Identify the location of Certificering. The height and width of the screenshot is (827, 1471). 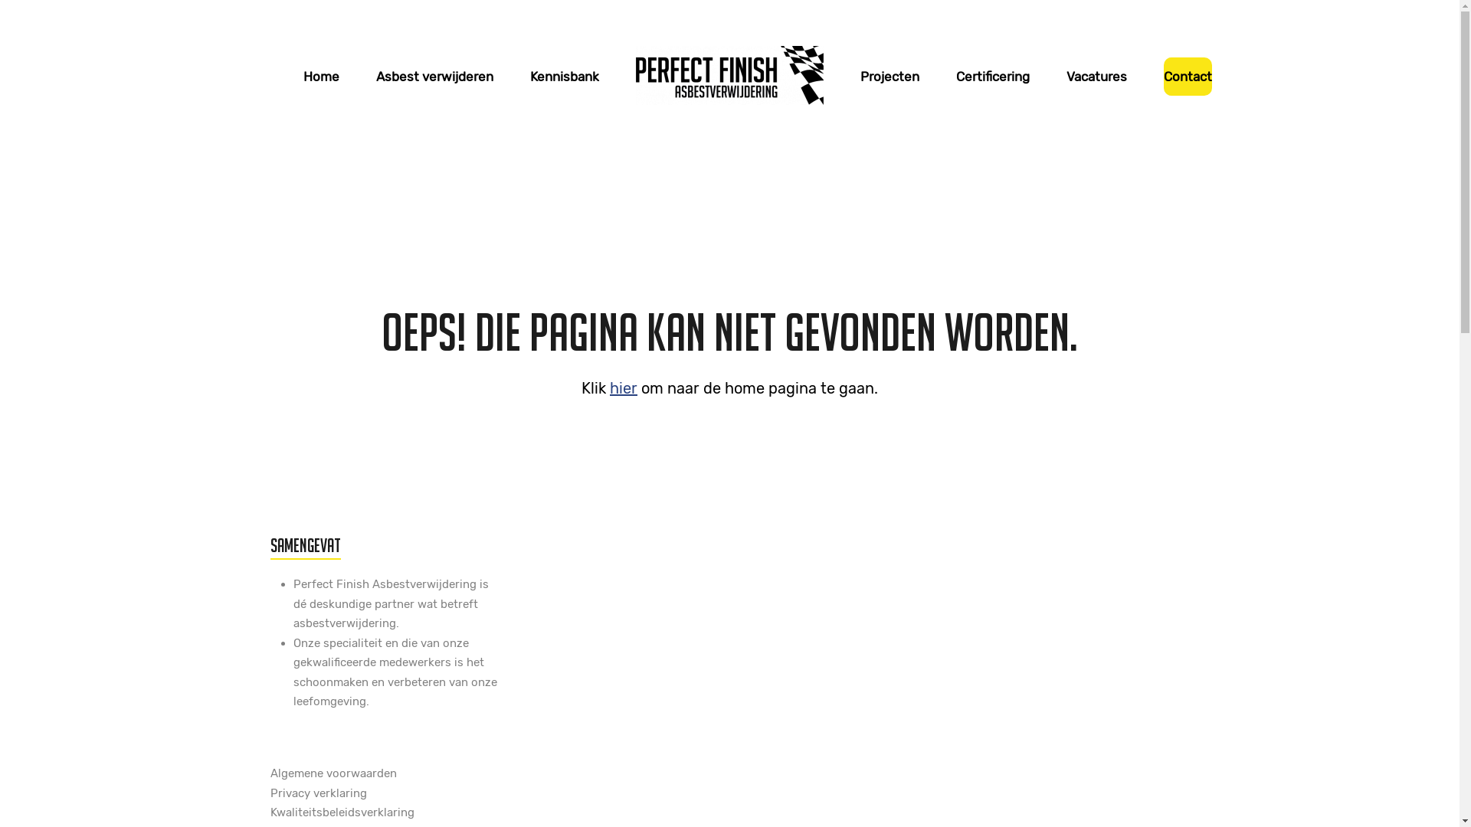
(993, 77).